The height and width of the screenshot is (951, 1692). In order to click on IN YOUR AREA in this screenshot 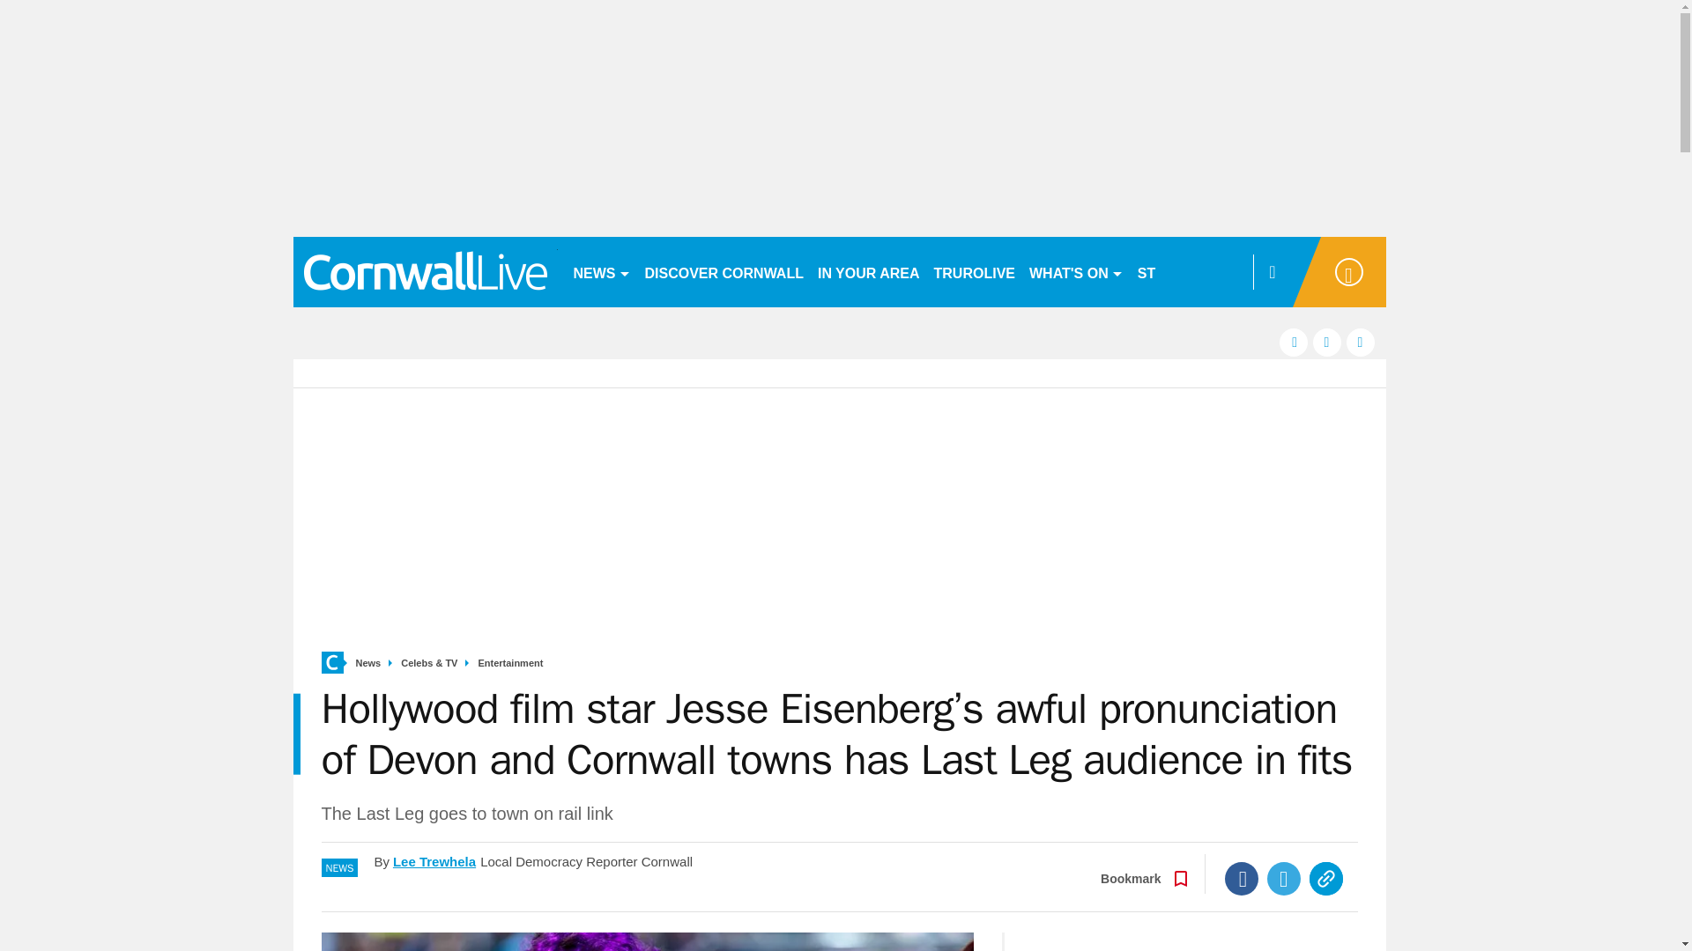, I will do `click(869, 271)`.